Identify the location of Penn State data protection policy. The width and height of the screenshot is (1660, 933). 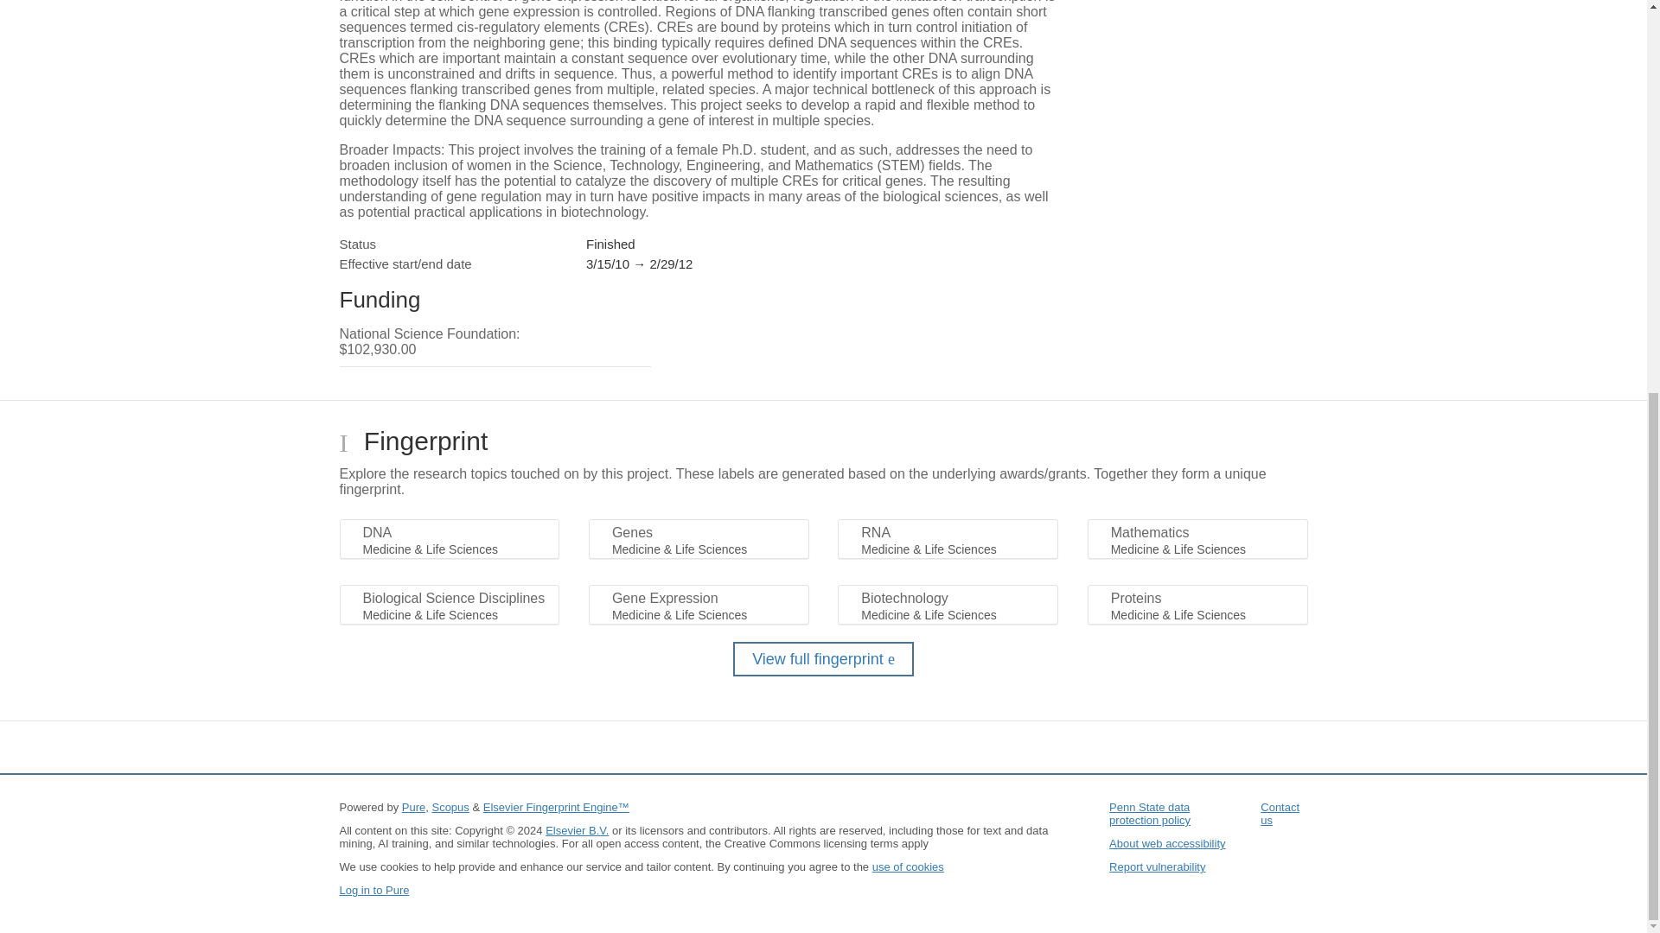
(1149, 813).